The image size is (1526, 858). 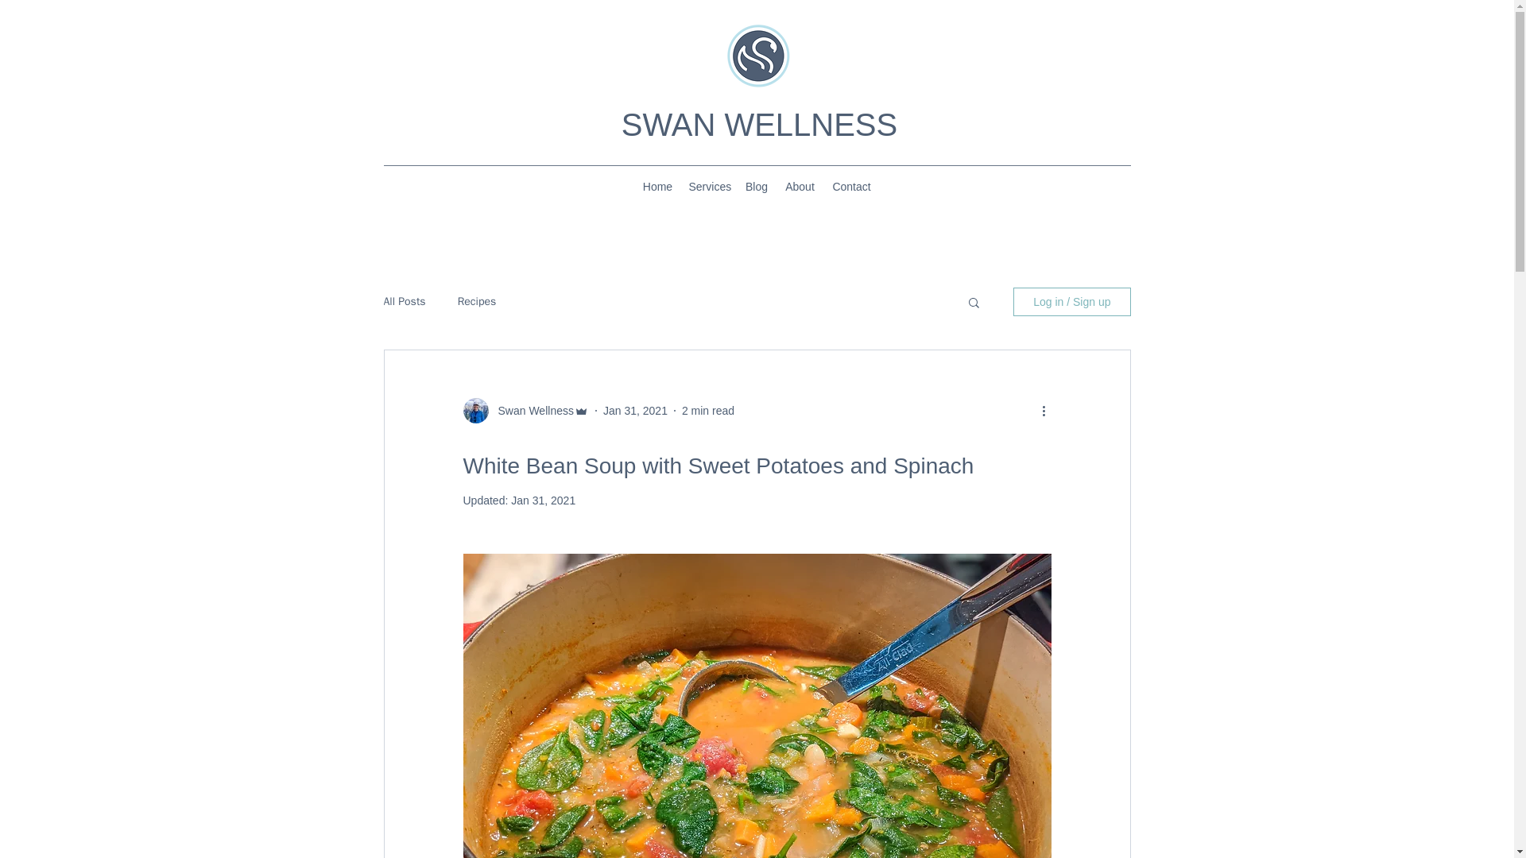 What do you see at coordinates (800, 186) in the screenshot?
I see `About` at bounding box center [800, 186].